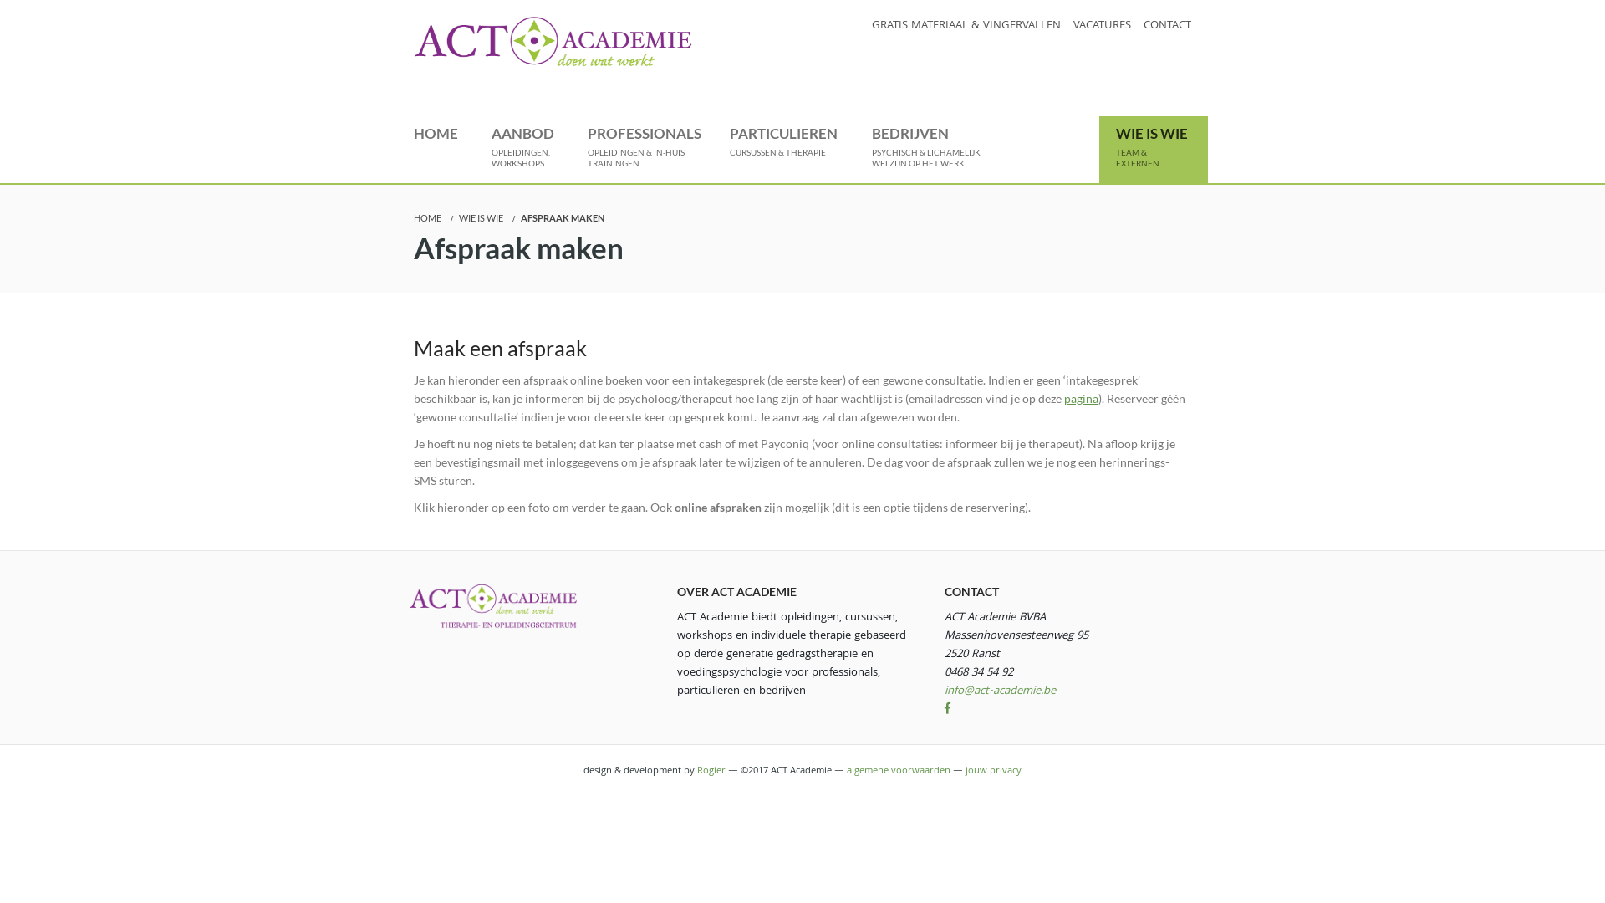 Image resolution: width=1605 pixels, height=903 pixels. Describe the element at coordinates (553, 42) in the screenshot. I see `ACT Academie` at that location.